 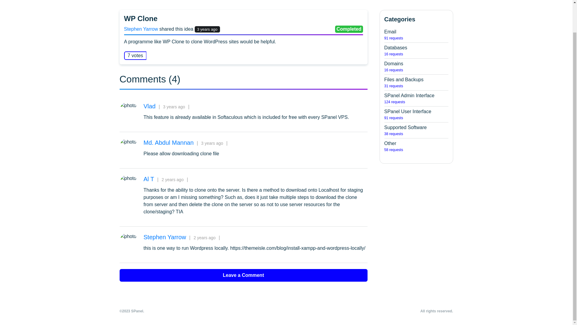 I want to click on Md. Abdul Mannan, so click(x=416, y=98).